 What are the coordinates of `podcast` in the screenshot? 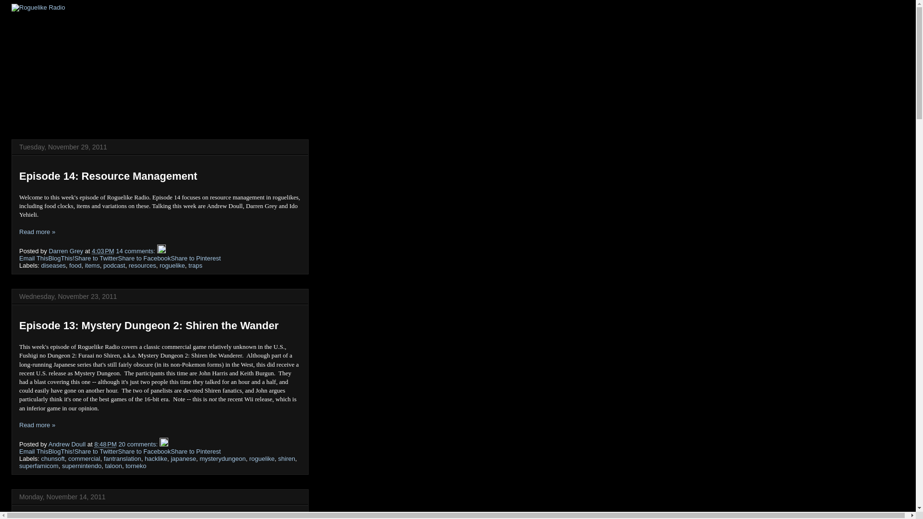 It's located at (114, 265).